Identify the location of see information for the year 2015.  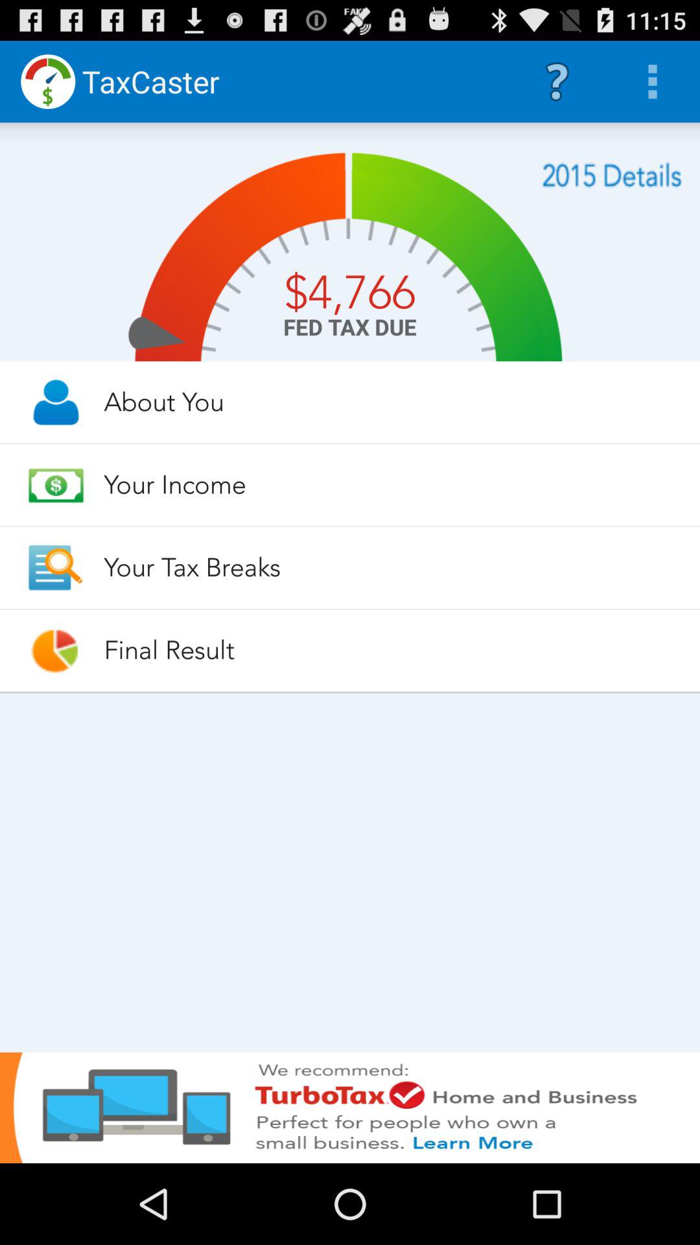
(612, 175).